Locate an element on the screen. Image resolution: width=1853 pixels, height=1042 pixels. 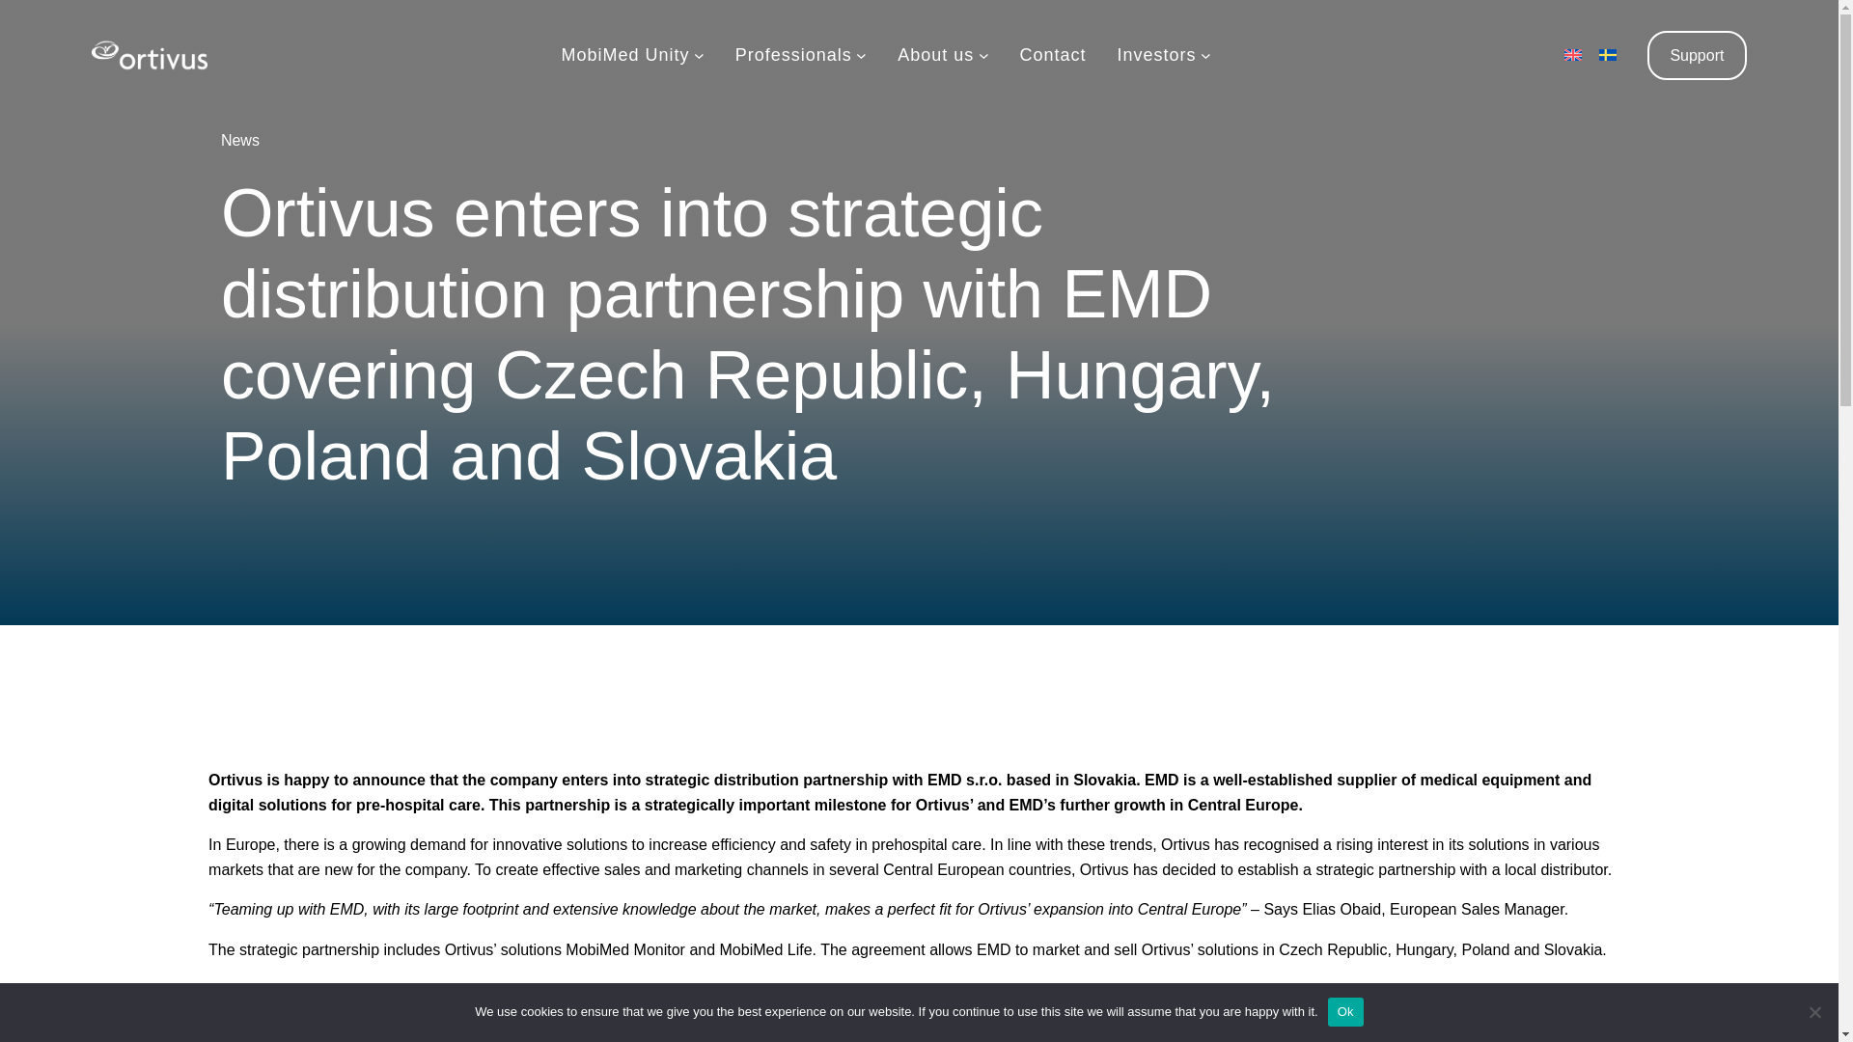
Contact is located at coordinates (1052, 54).